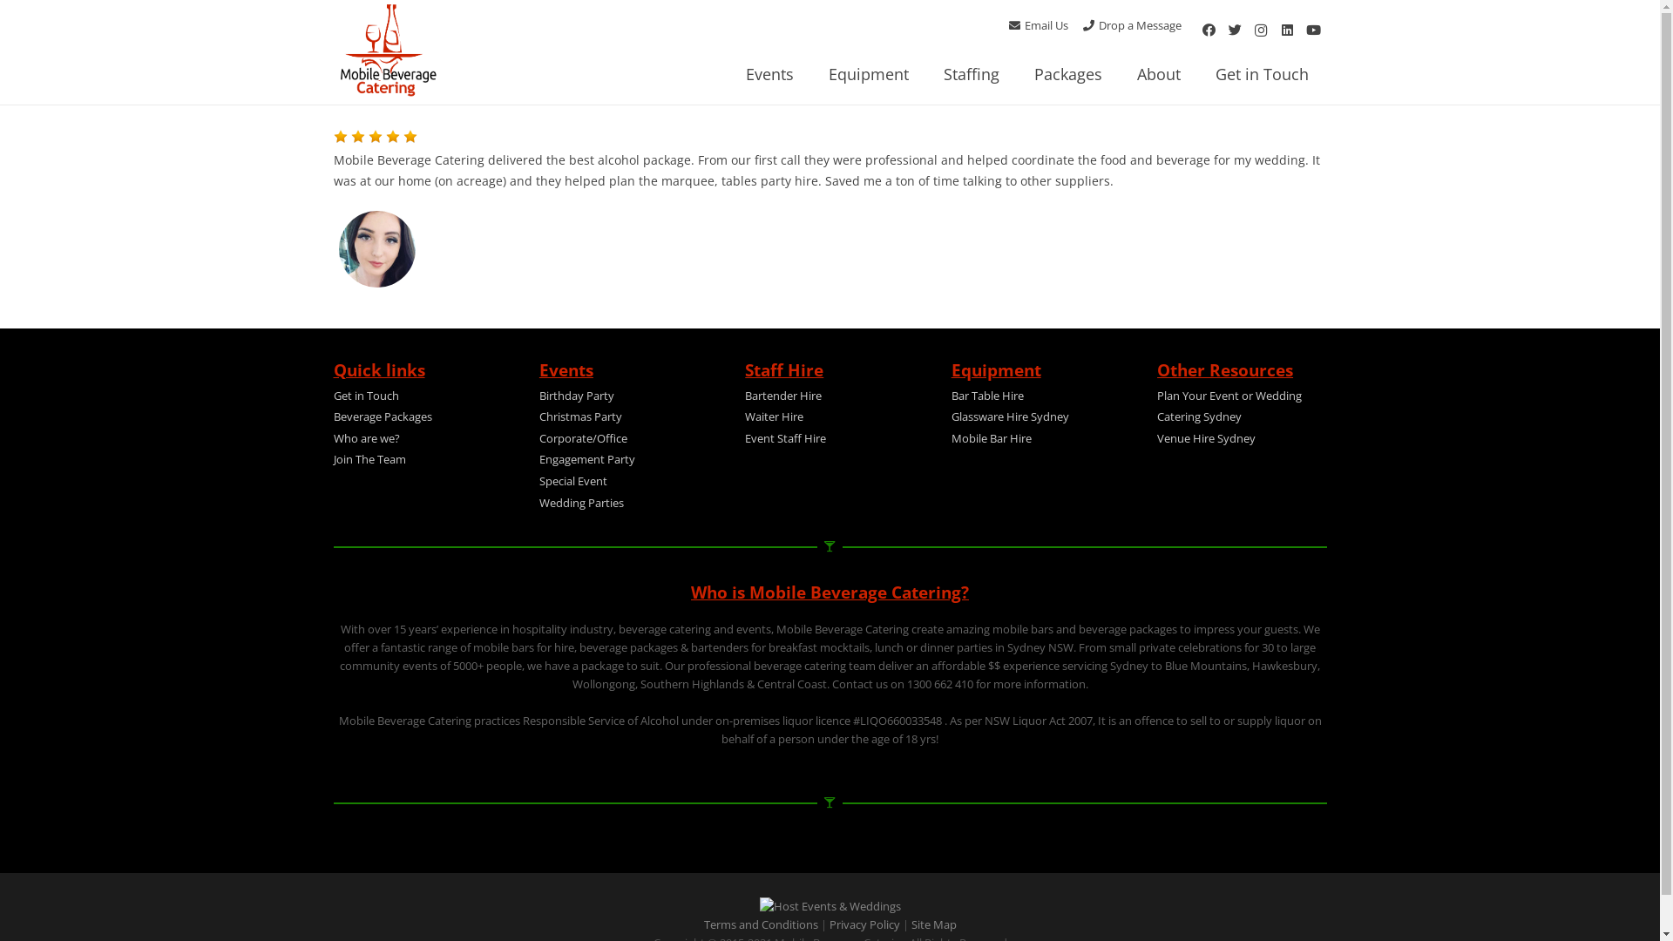  I want to click on Privacy Policy, so click(864, 925).